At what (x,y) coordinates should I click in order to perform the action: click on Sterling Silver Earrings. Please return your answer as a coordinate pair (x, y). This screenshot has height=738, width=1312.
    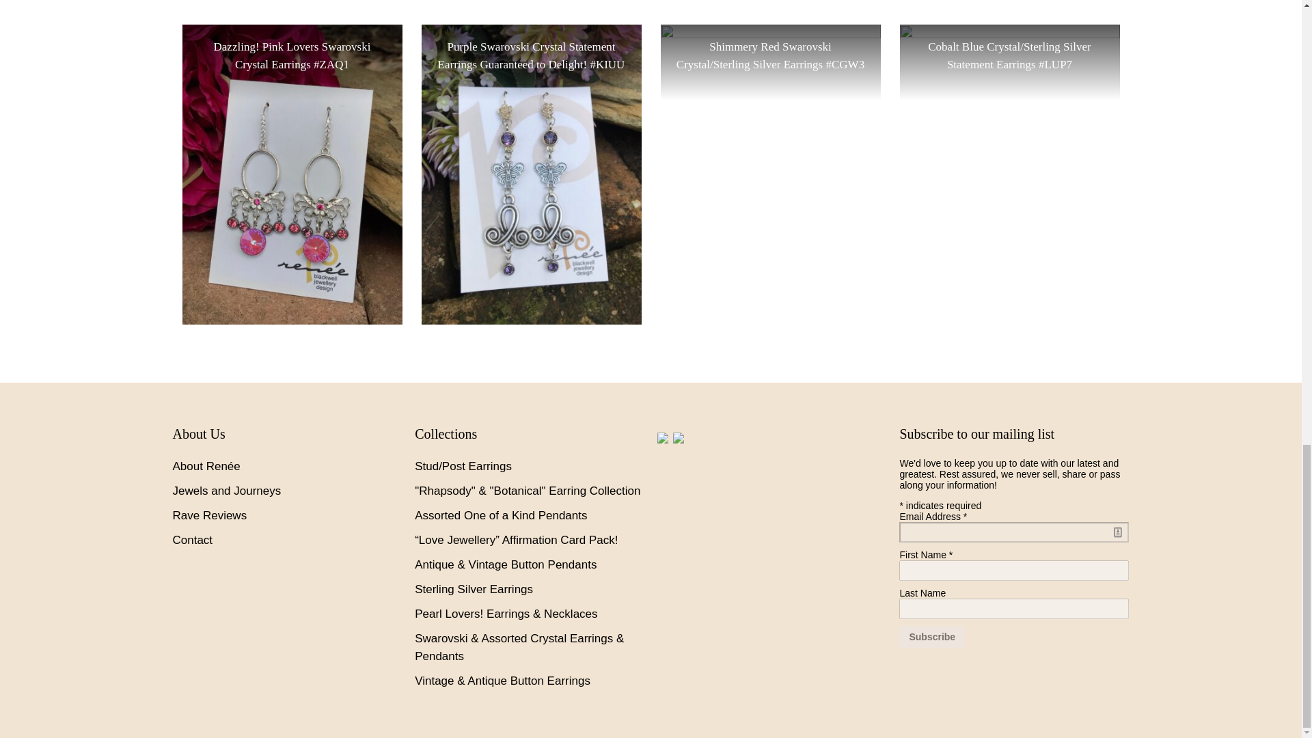
    Looking at the image, I should click on (473, 589).